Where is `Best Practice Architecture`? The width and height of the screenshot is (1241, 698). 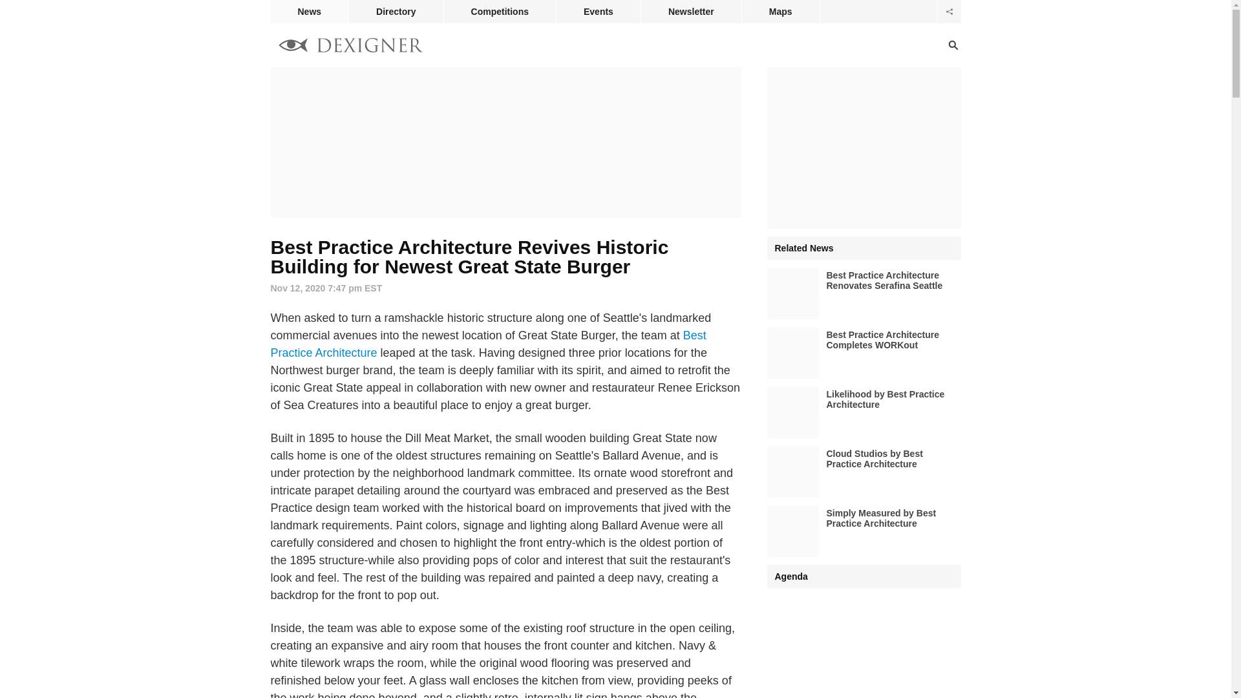
Best Practice Architecture is located at coordinates (488, 344).